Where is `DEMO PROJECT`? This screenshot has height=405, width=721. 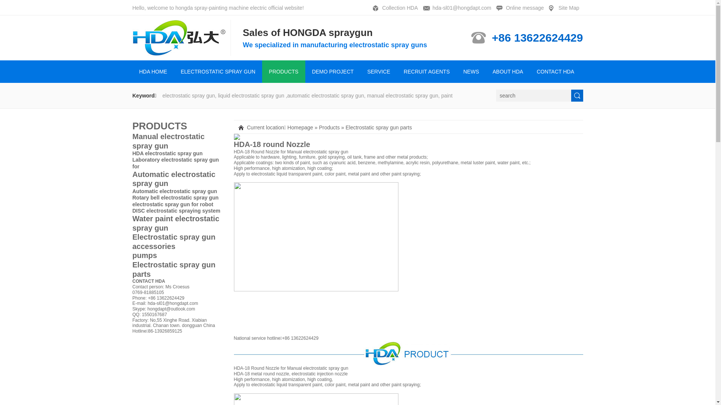 DEMO PROJECT is located at coordinates (333, 72).